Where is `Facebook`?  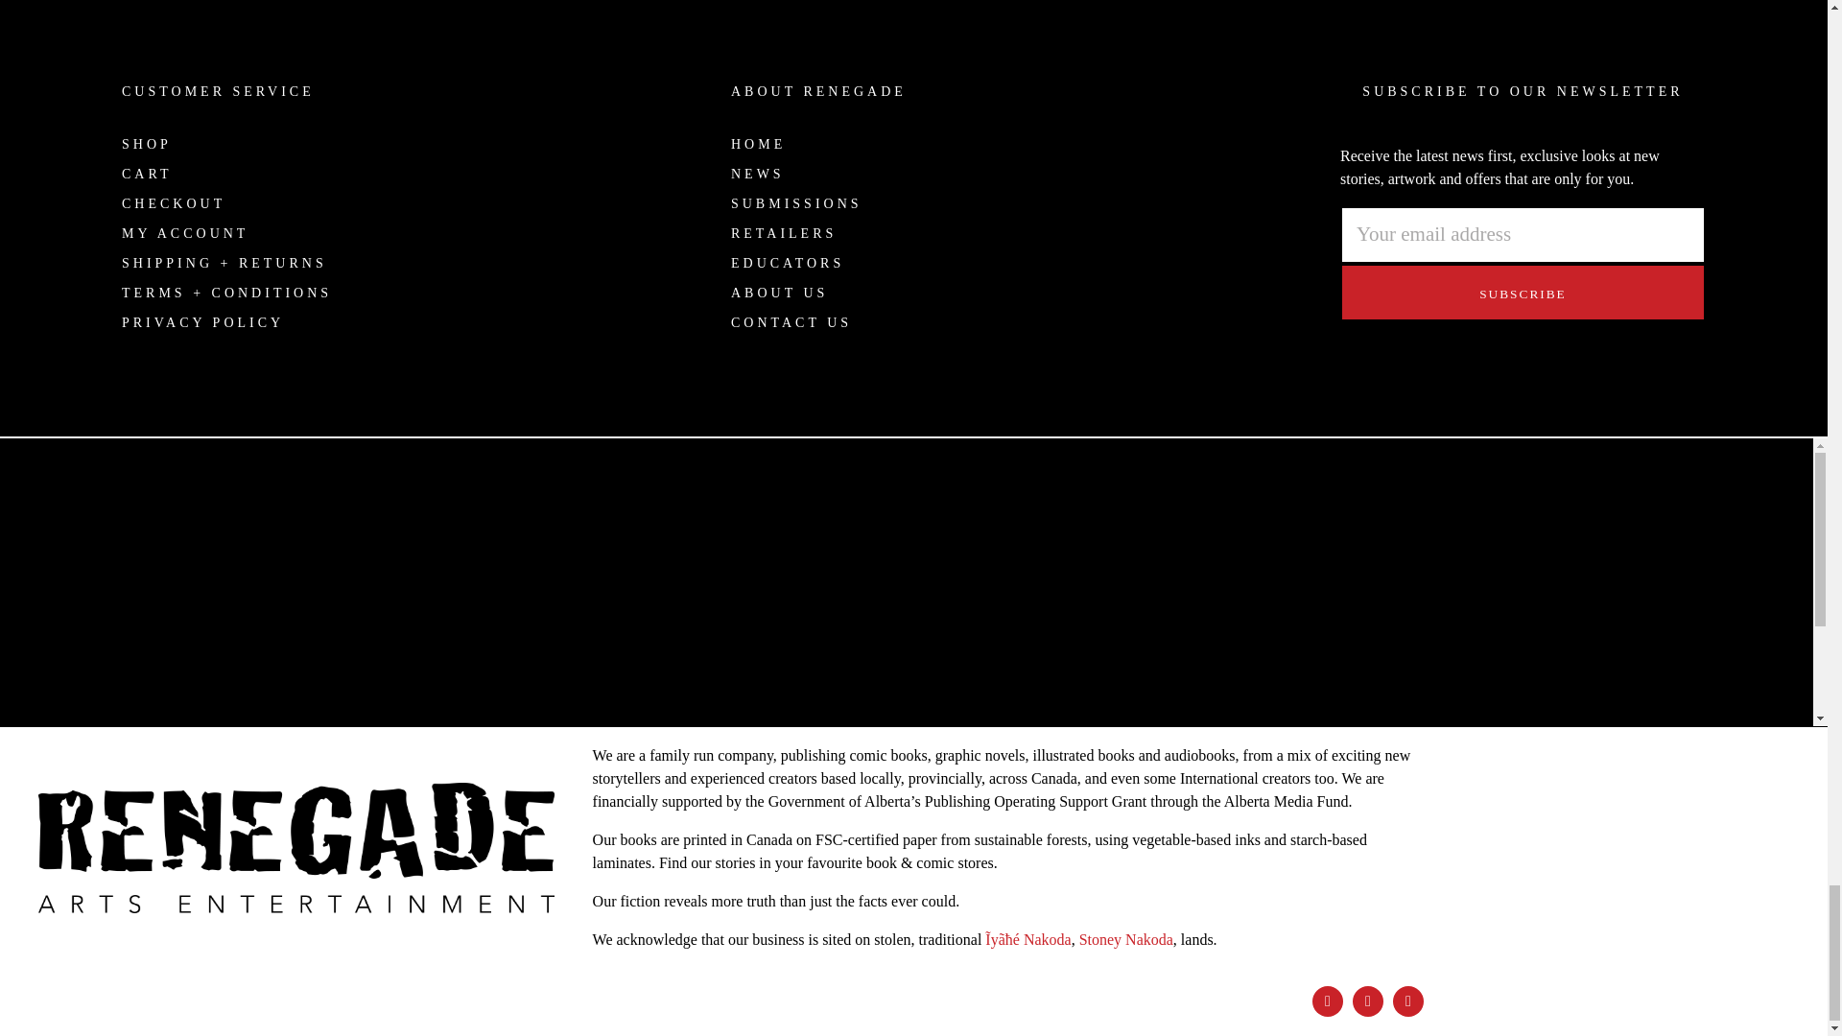 Facebook is located at coordinates (1327, 1001).